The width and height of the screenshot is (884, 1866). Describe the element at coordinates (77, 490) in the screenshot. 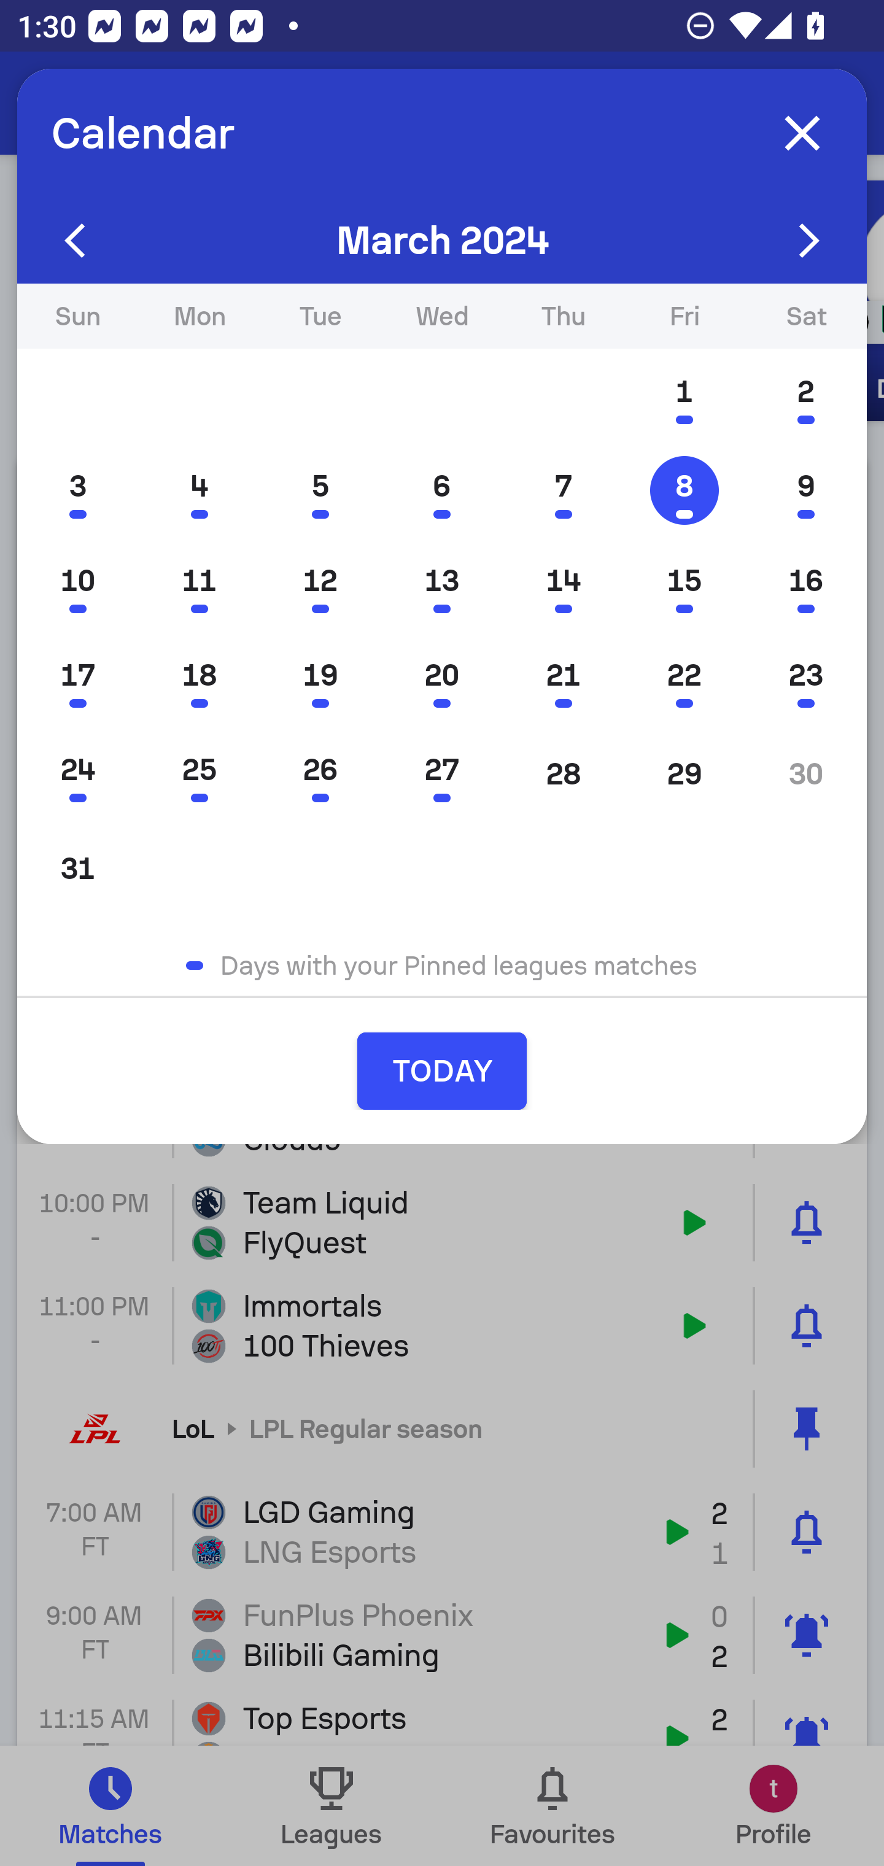

I see `3` at that location.